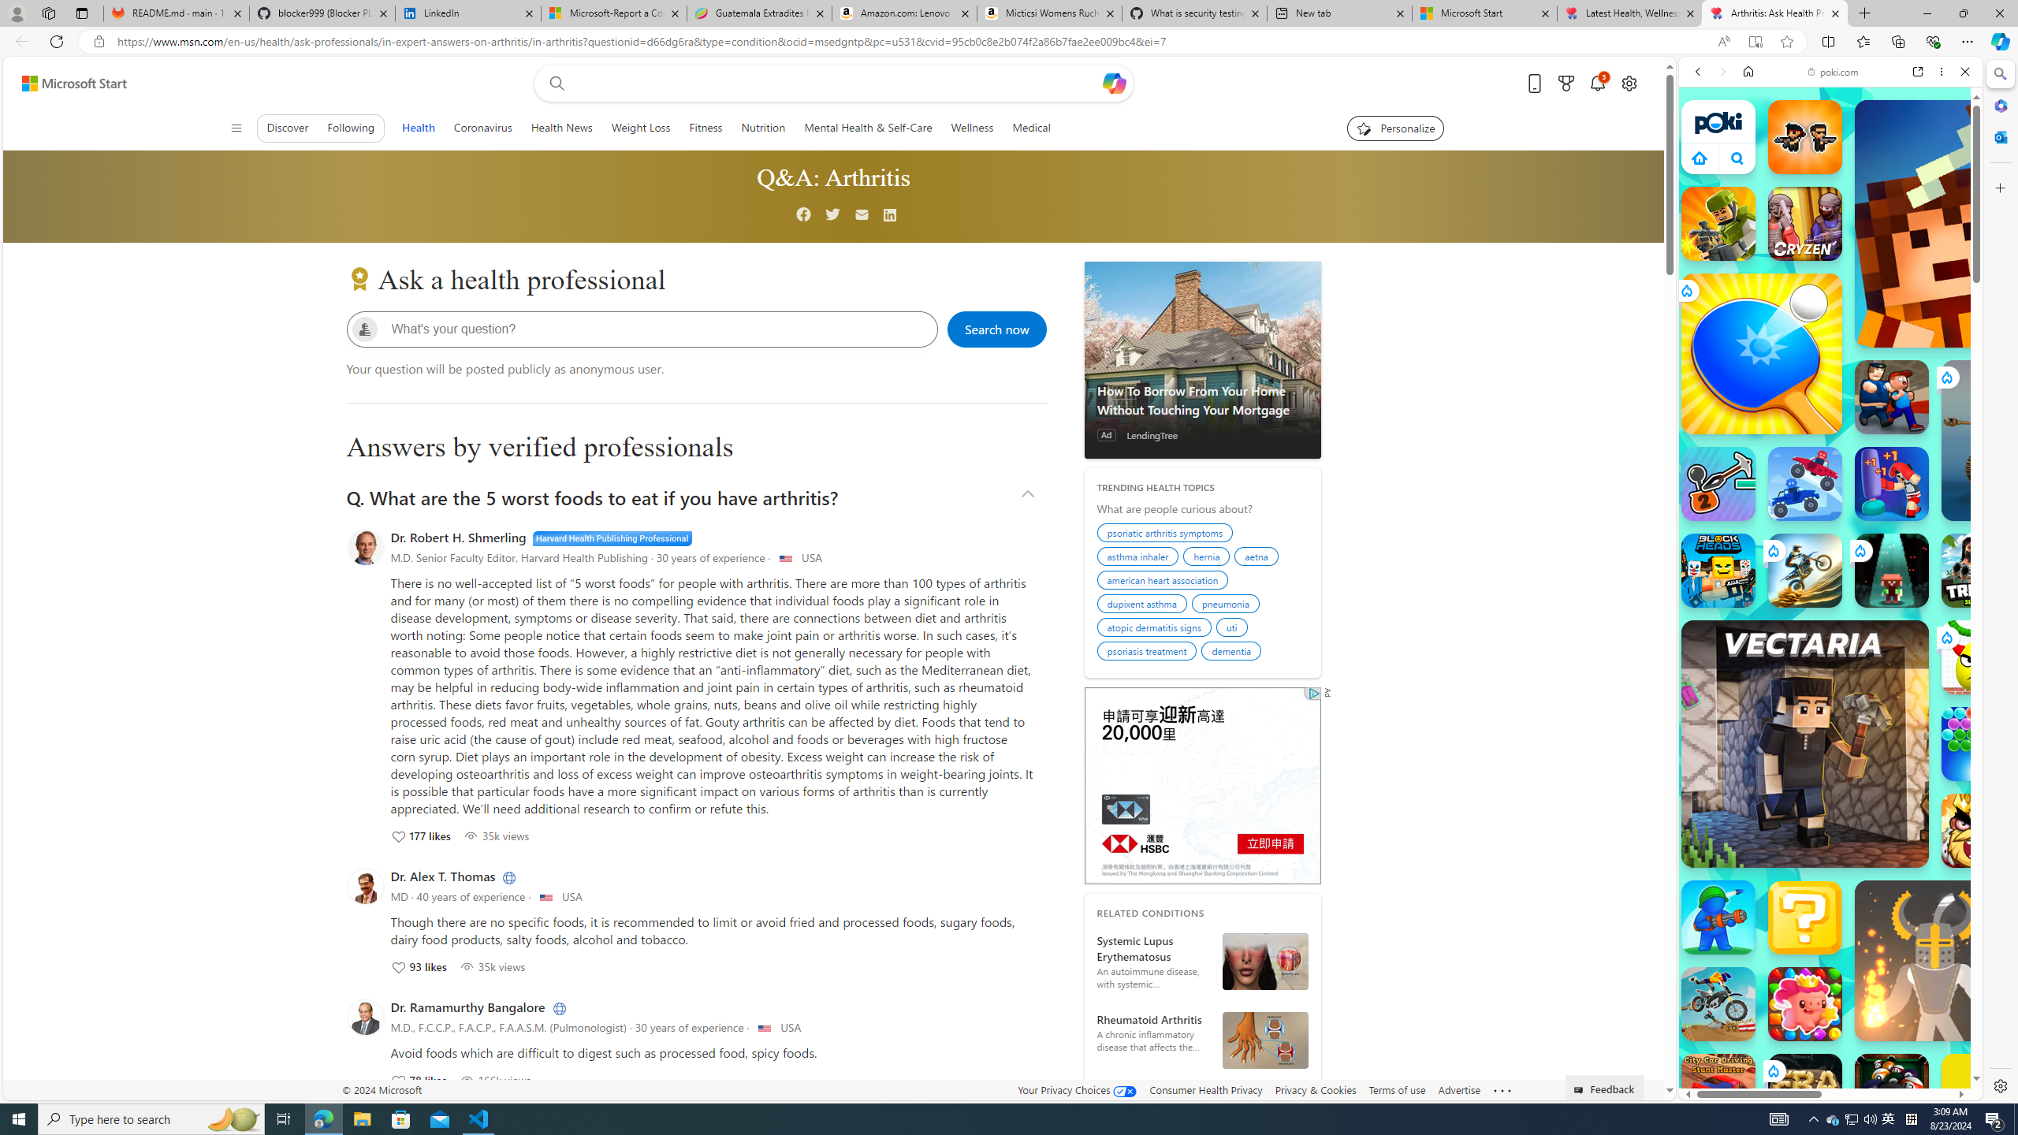 This screenshot has height=1135, width=2018. What do you see at coordinates (1871, 760) in the screenshot?
I see `Combat Reloaded Combat Reloaded poki.com` at bounding box center [1871, 760].